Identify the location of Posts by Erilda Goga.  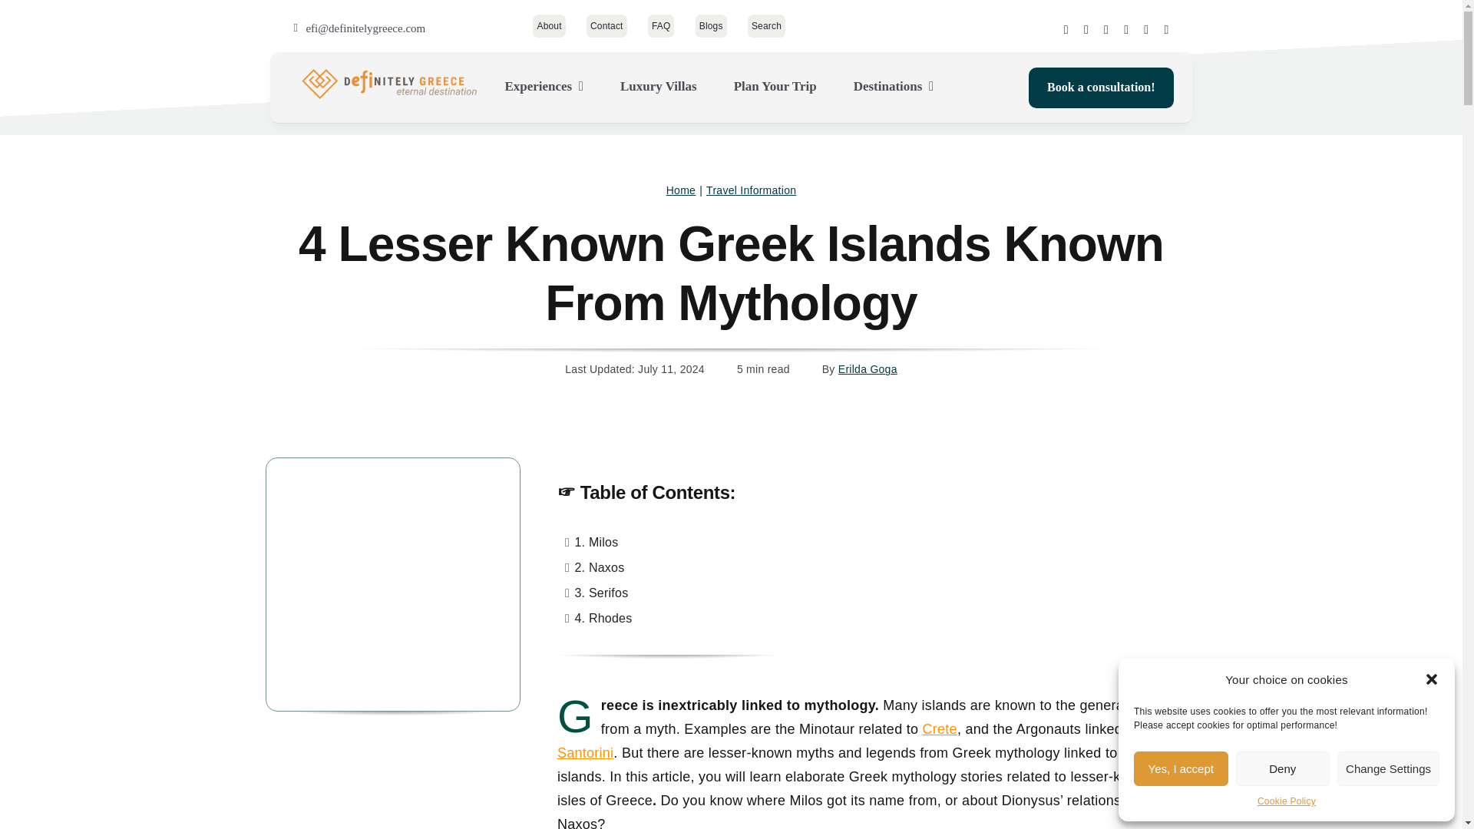
(868, 369).